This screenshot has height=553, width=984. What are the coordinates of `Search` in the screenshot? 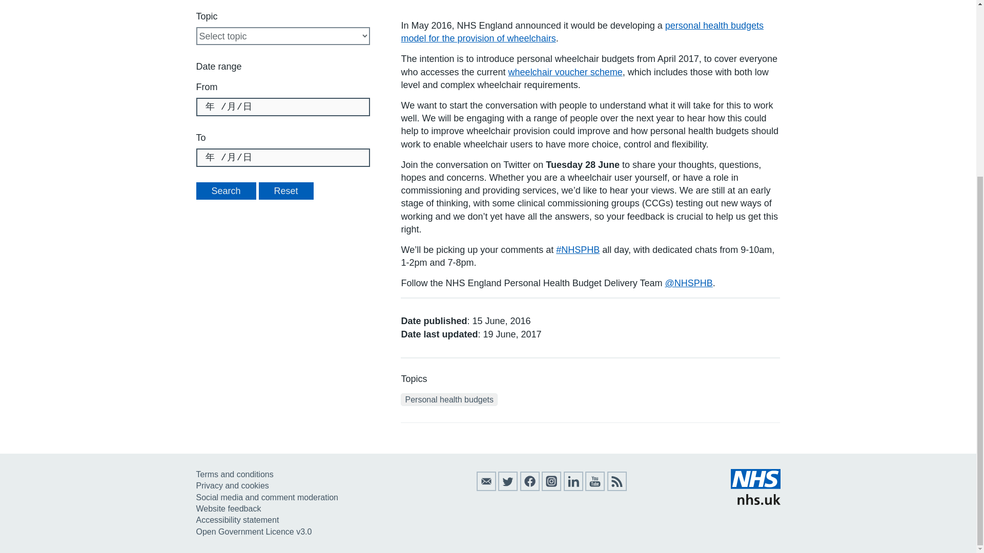 It's located at (225, 190).